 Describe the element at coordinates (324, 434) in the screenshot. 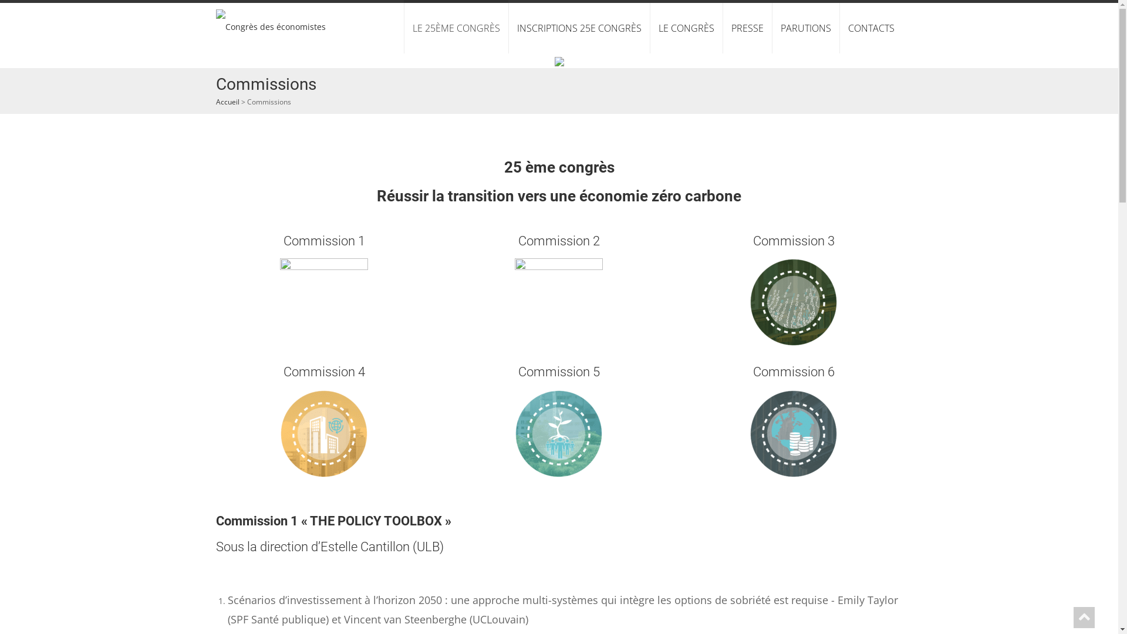

I see `Commission 4` at that location.